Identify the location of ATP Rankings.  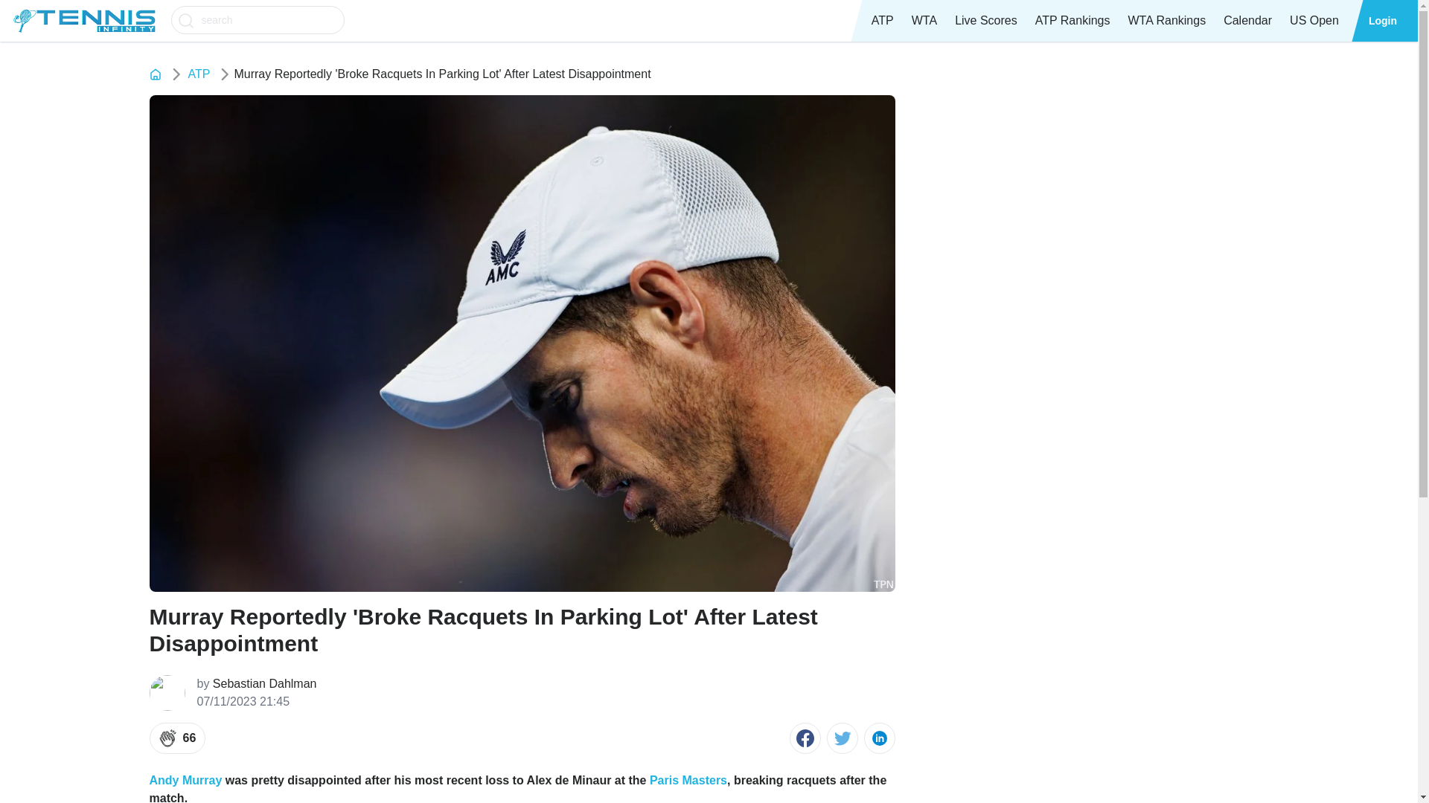
(1072, 21).